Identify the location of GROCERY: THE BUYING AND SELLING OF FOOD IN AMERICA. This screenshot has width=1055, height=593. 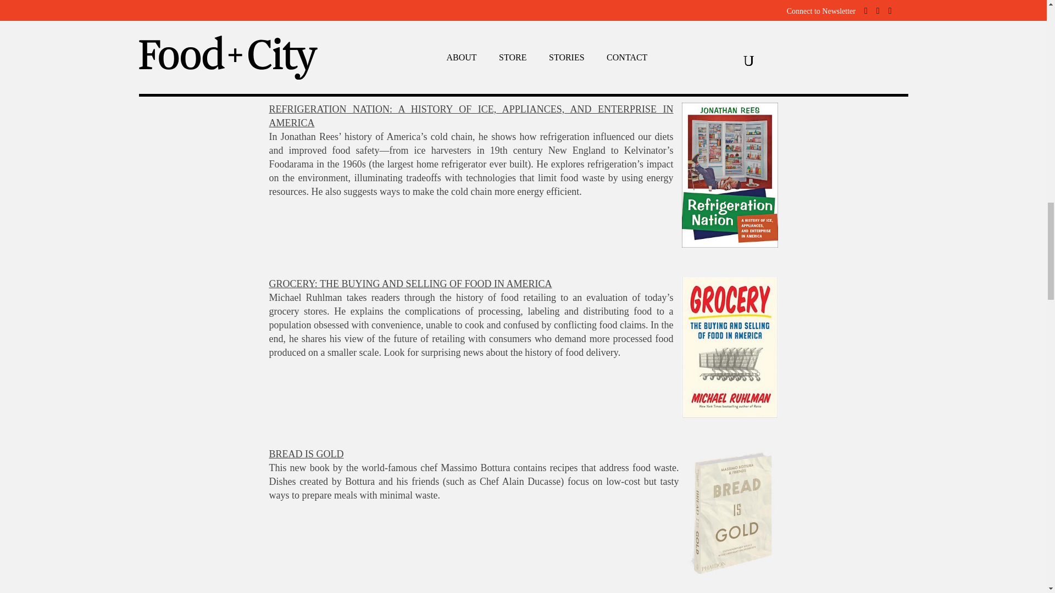
(410, 283).